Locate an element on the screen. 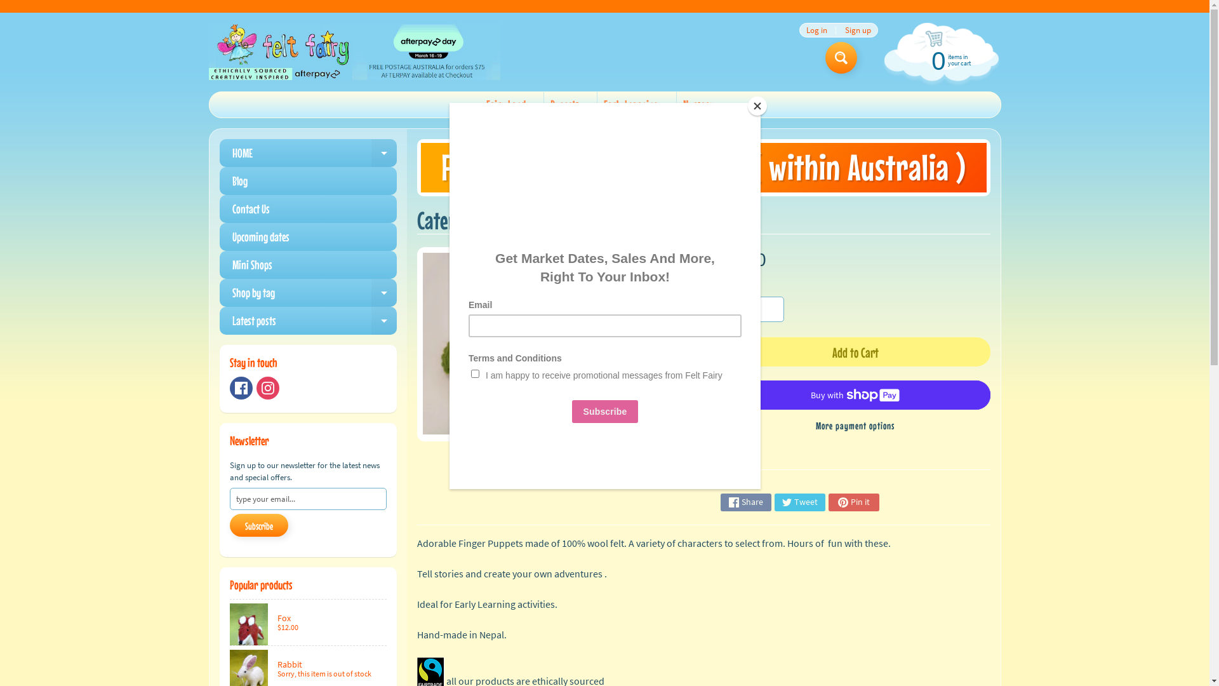 This screenshot has width=1219, height=686. Expand child menu is located at coordinates (384, 321).